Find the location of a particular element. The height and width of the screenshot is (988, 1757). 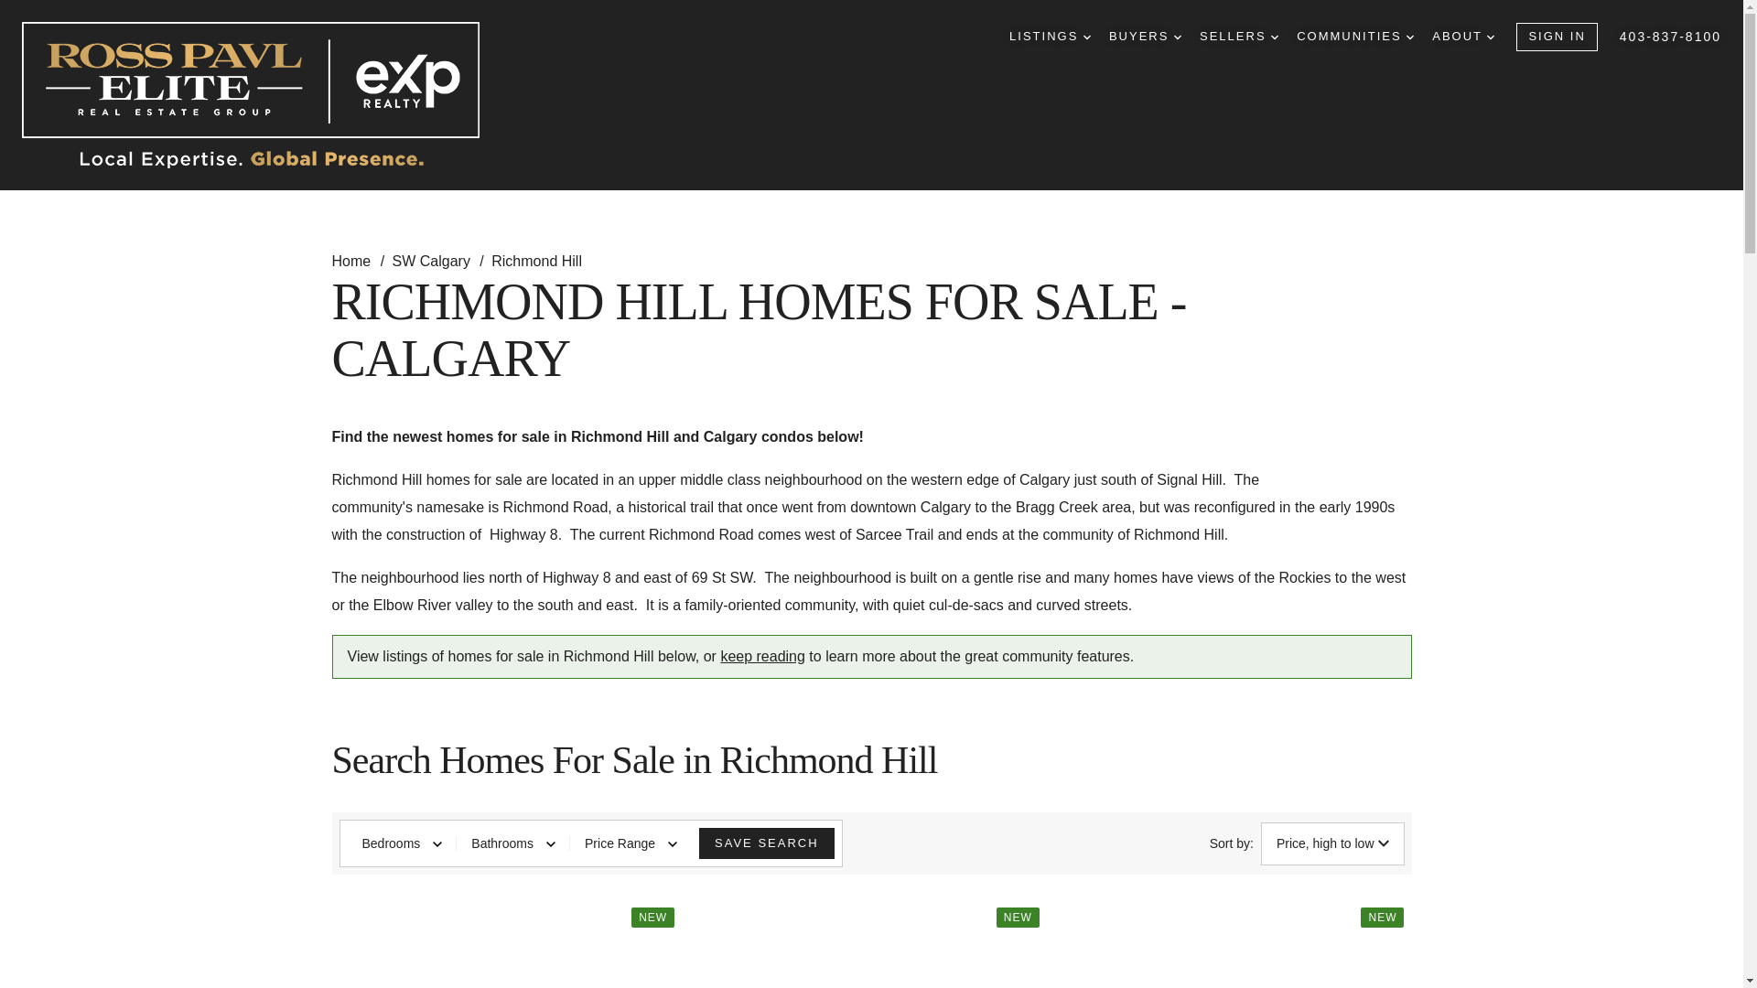

DROPDOWN ARROW is located at coordinates (1490, 37).